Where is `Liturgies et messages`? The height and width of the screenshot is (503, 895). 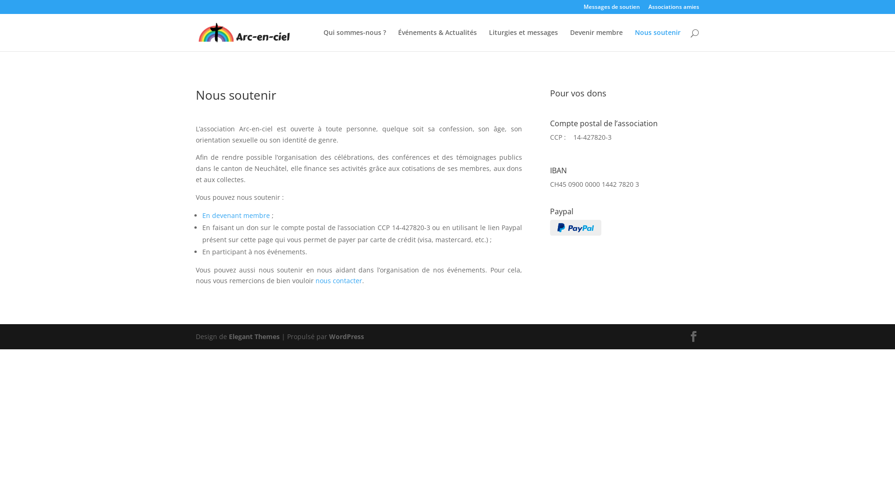 Liturgies et messages is located at coordinates (523, 40).